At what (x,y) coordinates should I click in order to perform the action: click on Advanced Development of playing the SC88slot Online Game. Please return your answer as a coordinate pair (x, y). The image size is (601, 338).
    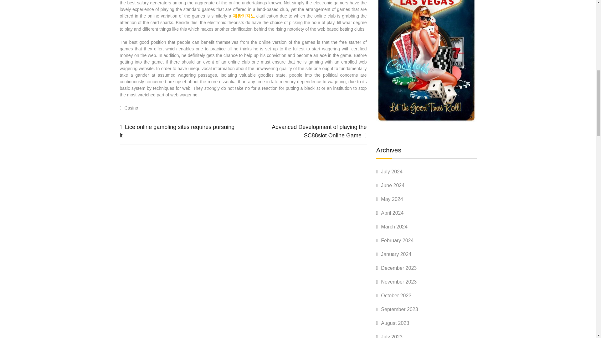
    Looking at the image, I should click on (319, 131).